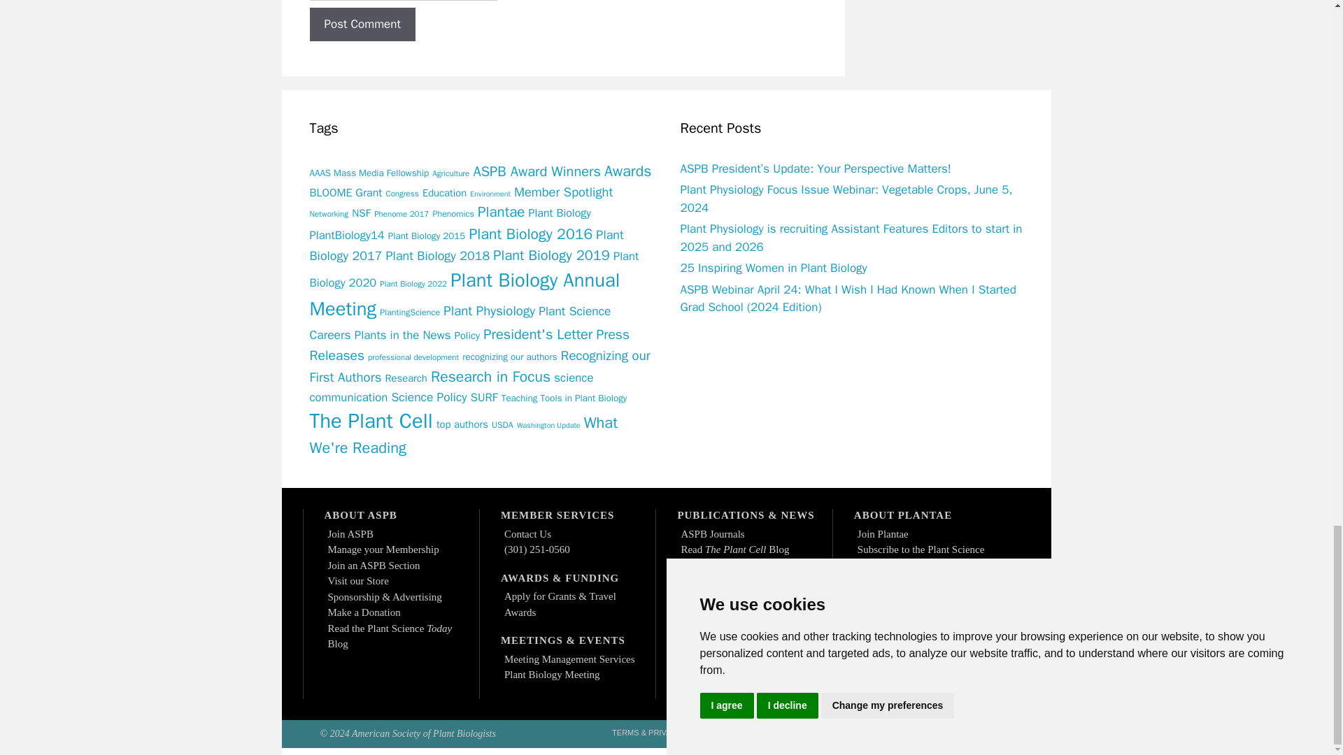  I want to click on AAAS Mass Media Fellowship, so click(368, 172).